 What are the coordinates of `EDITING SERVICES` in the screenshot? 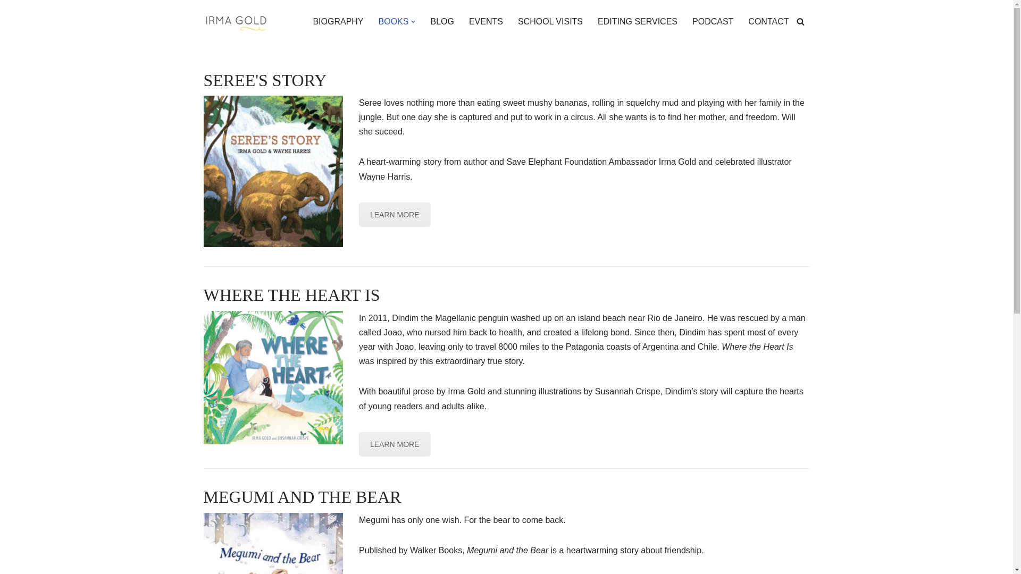 It's located at (637, 21).